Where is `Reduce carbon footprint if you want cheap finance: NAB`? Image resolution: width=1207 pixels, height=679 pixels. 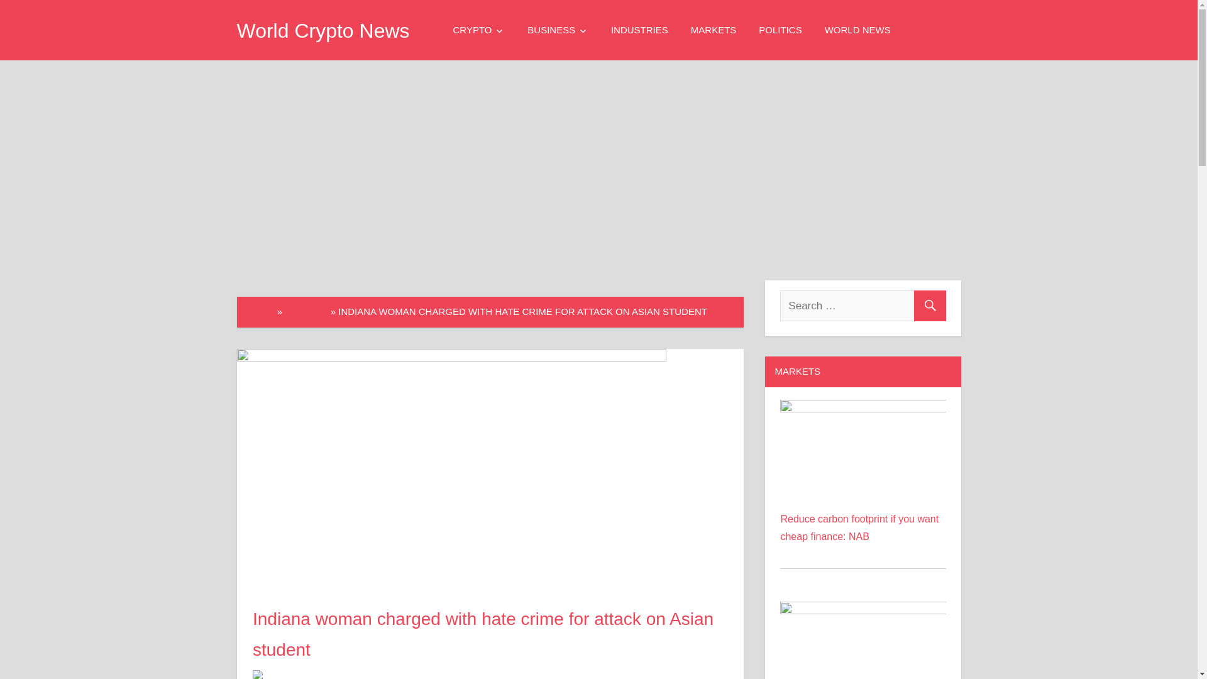
Reduce carbon footprint if you want cheap finance: NAB is located at coordinates (859, 527).